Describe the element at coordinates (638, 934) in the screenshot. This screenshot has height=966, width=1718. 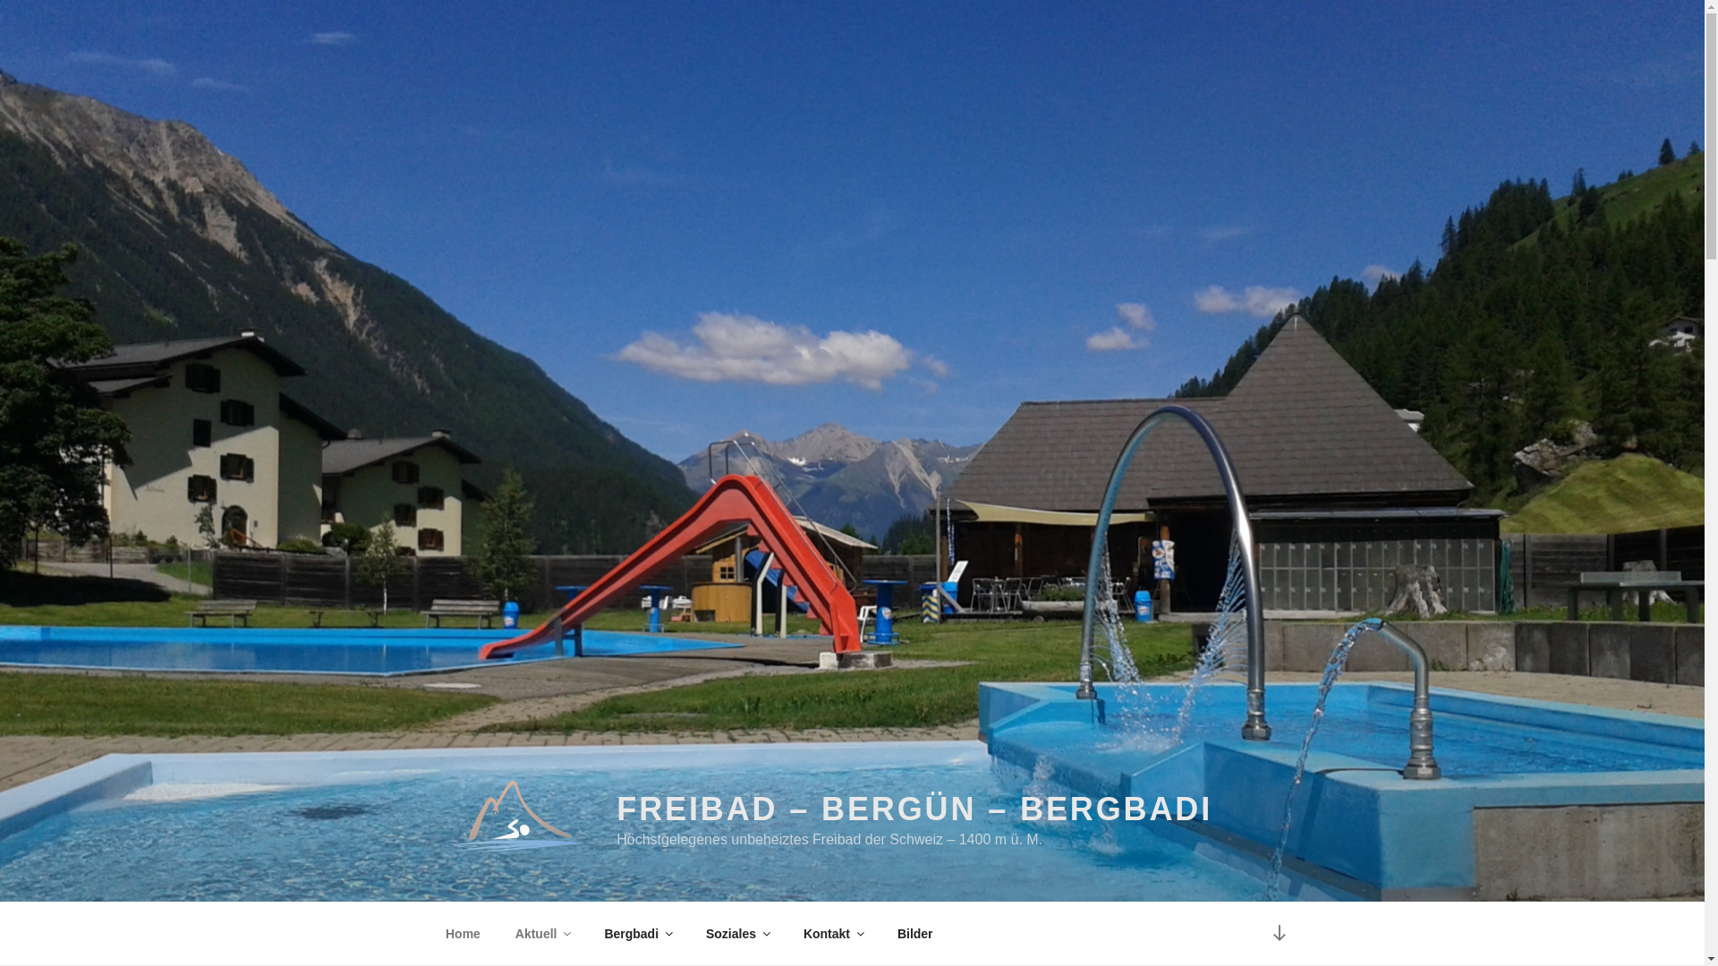
I see `Bergbadi` at that location.